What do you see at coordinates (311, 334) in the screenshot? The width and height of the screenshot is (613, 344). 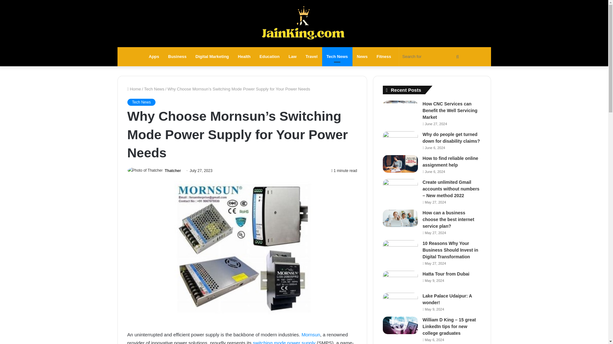 I see `Mornsun` at bounding box center [311, 334].